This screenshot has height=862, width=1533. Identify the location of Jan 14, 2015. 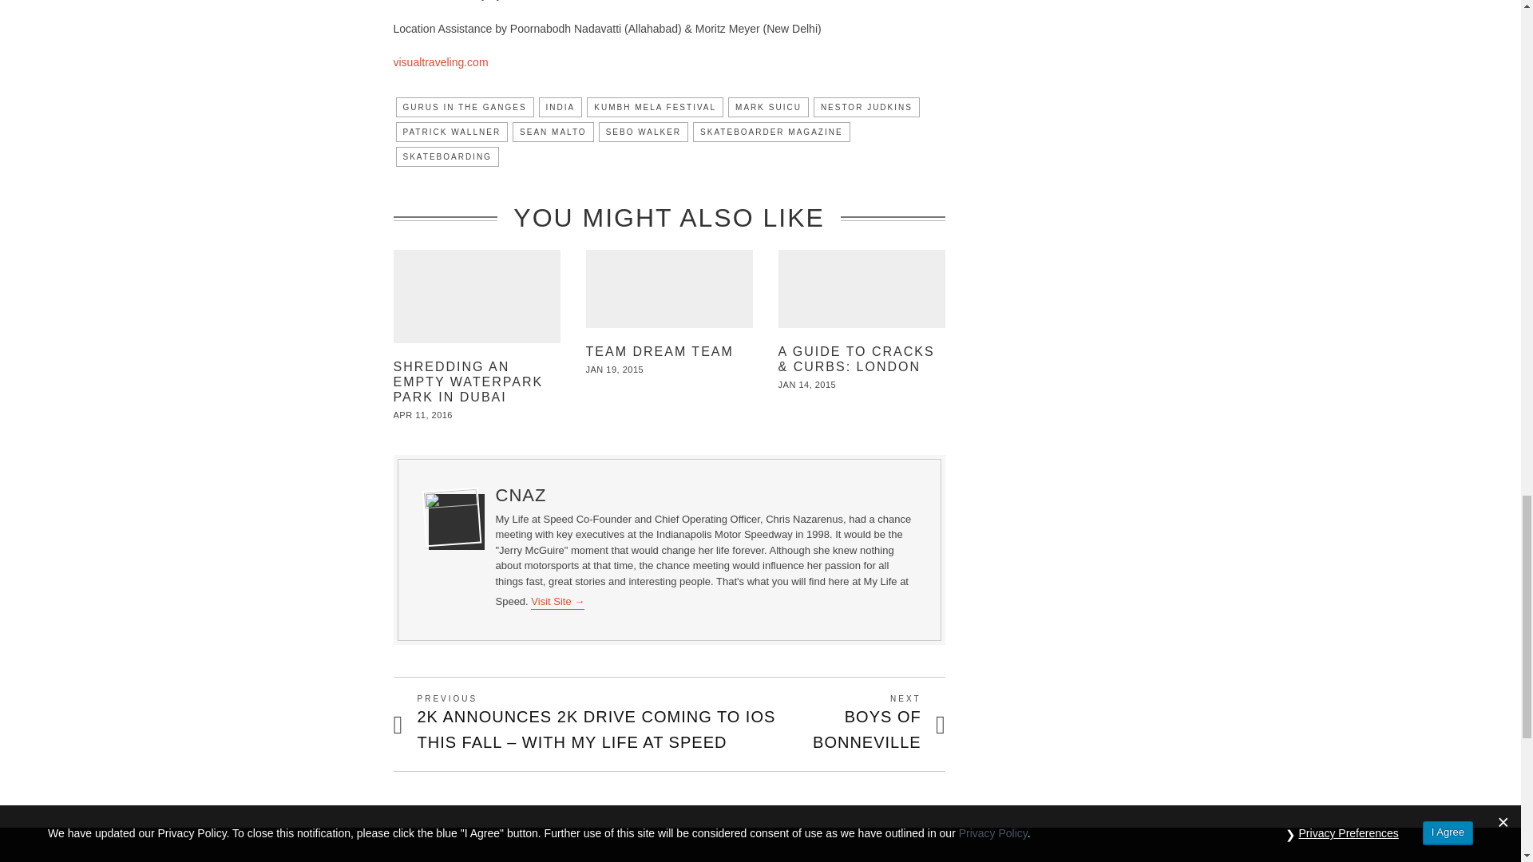
(808, 385).